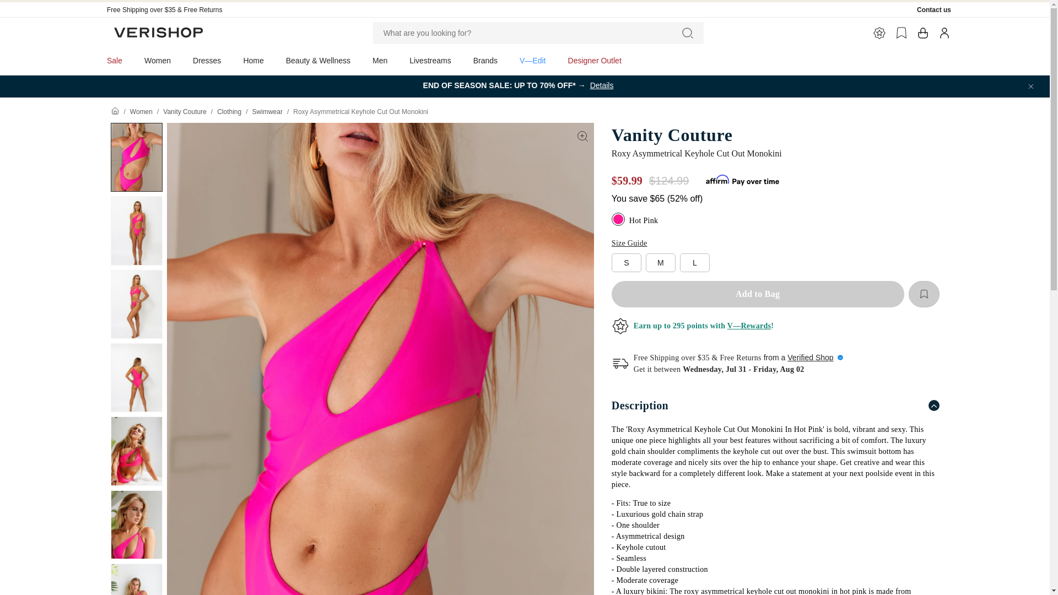 The width and height of the screenshot is (1058, 595). Describe the element at coordinates (229, 111) in the screenshot. I see `Clothing` at that location.